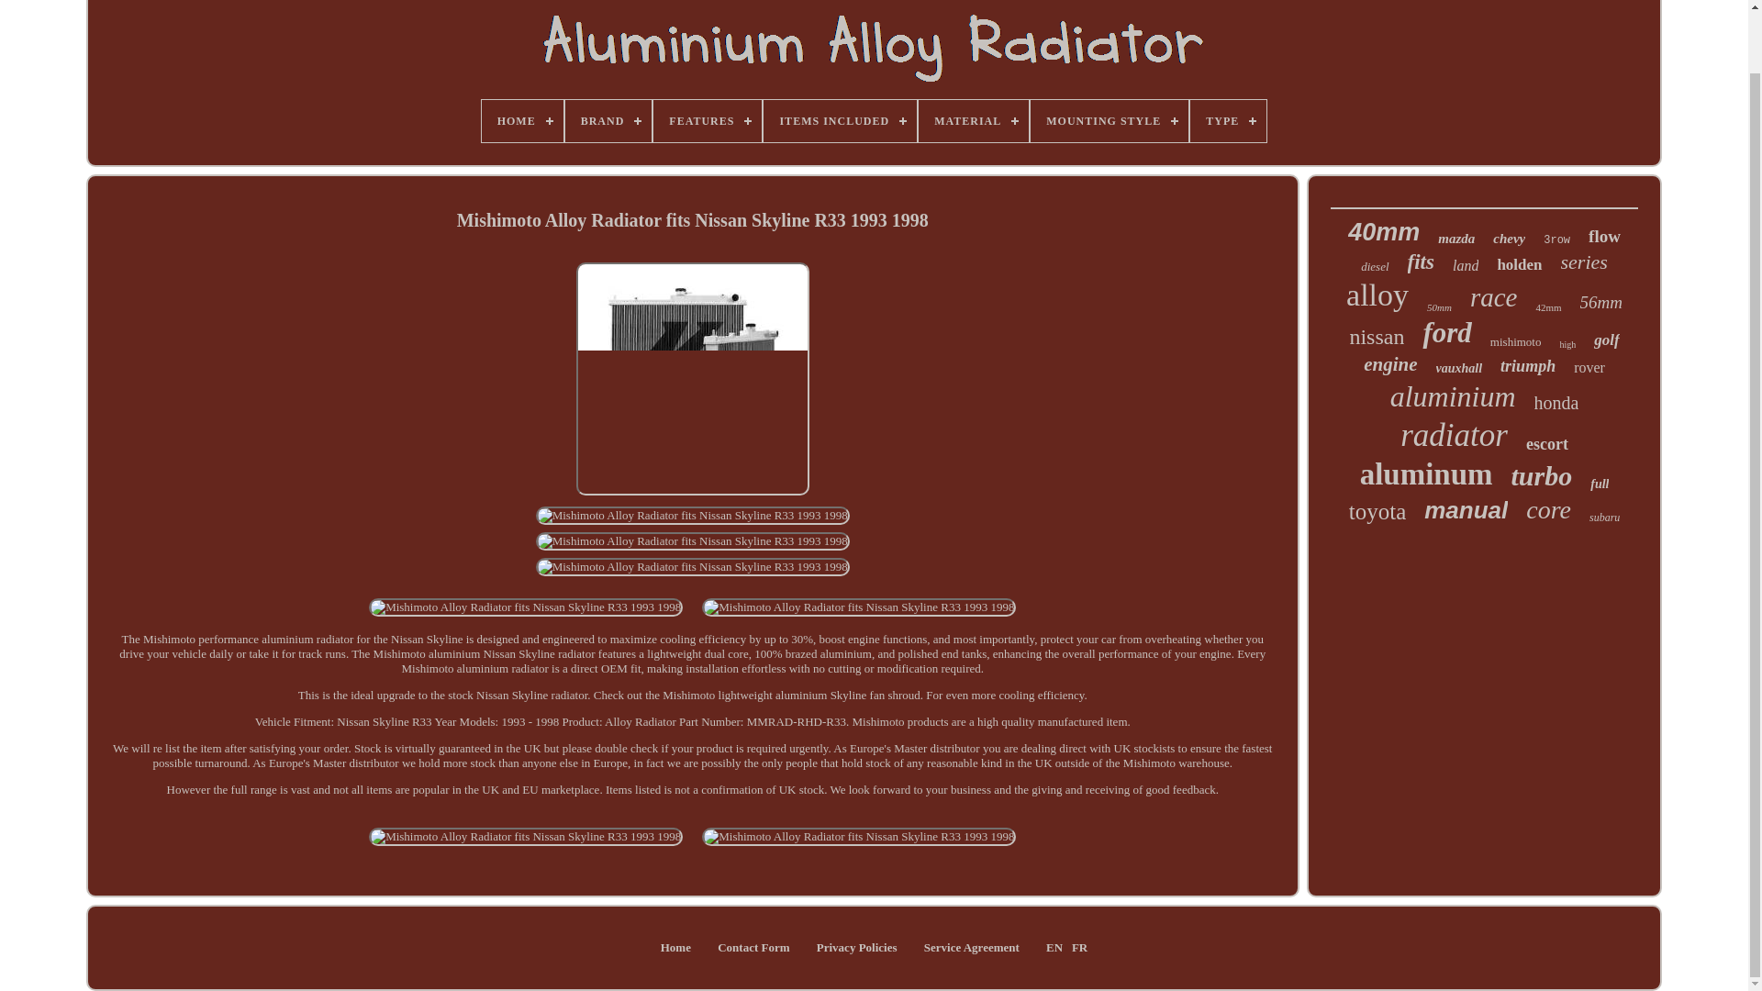 This screenshot has height=991, width=1762. Describe the element at coordinates (525, 607) in the screenshot. I see `Mishimoto Alloy Radiator fits Nissan Skyline R33 1993 1998` at that location.